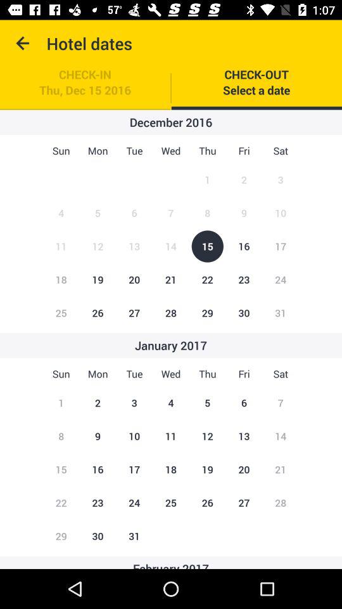  I want to click on click on the button 9 under december 2016, so click(244, 213).